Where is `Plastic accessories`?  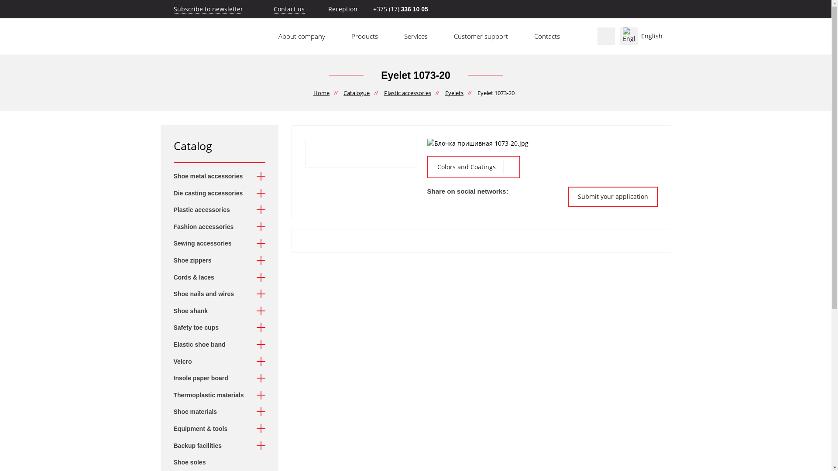 Plastic accessories is located at coordinates (408, 93).